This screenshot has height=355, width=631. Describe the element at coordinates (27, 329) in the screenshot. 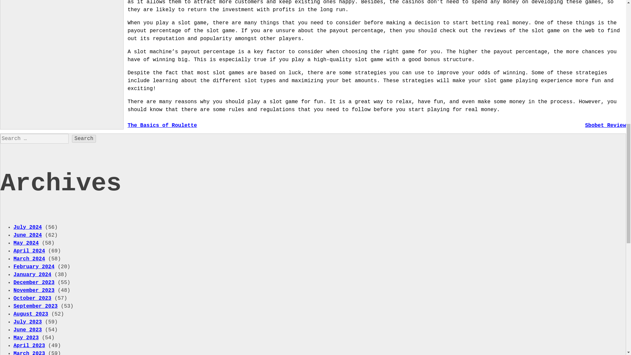

I see `June 2023` at that location.